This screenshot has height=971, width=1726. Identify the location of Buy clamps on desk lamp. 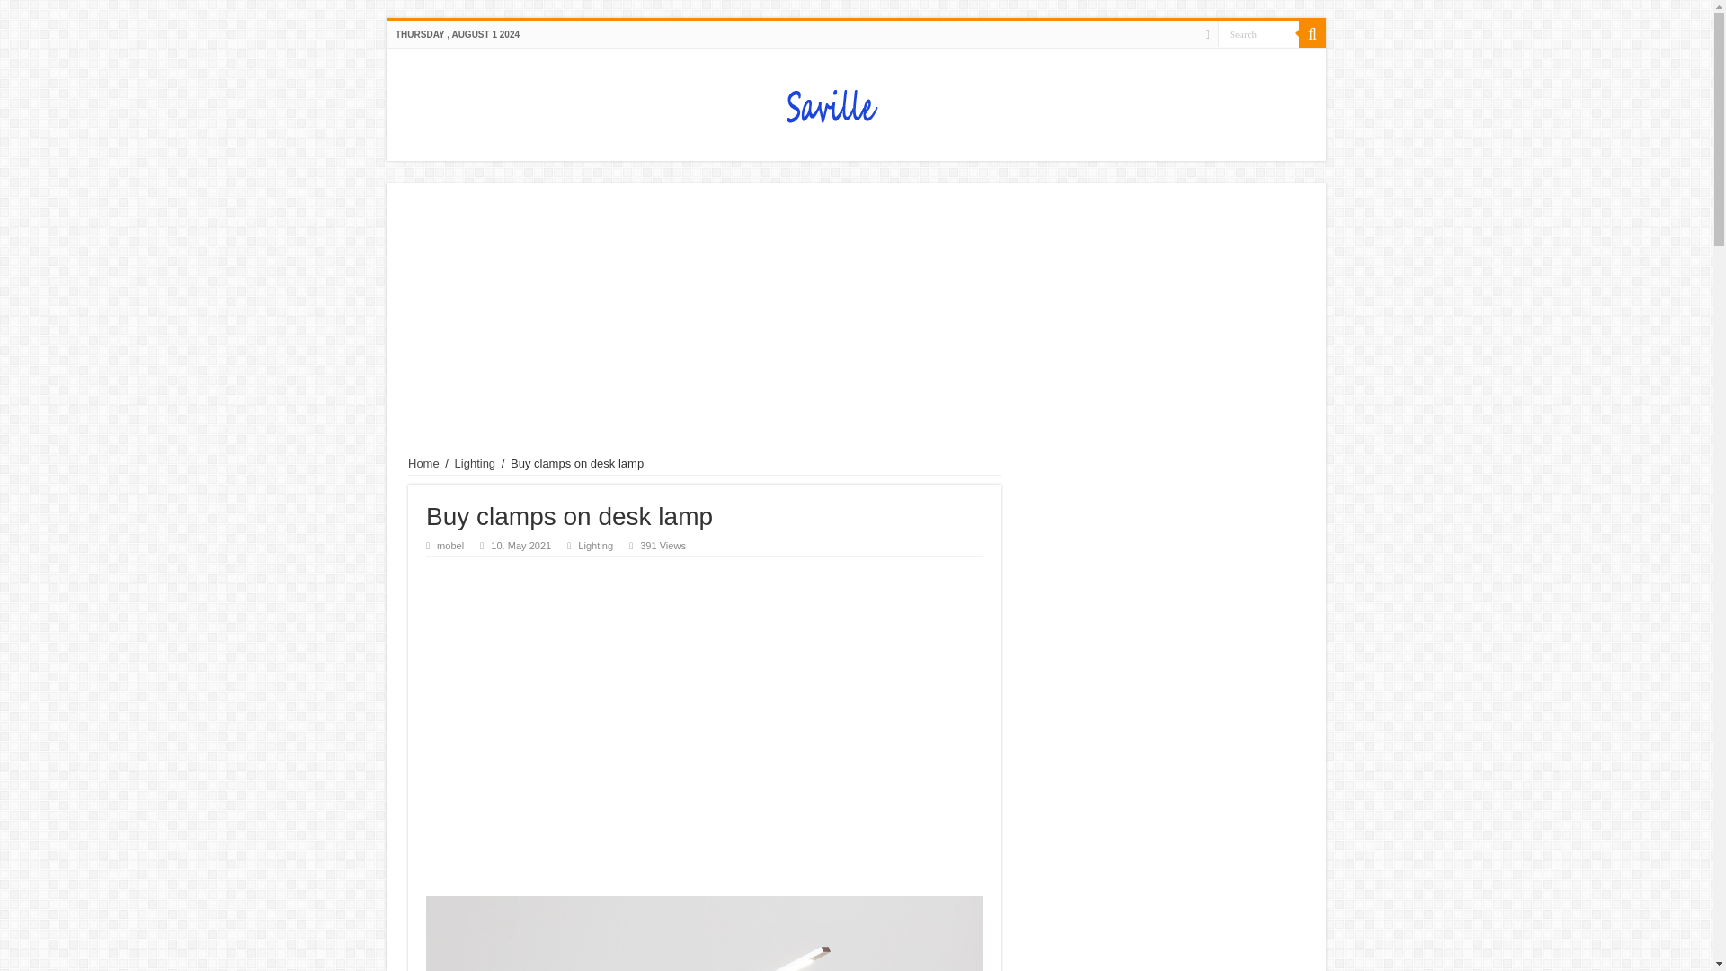
(705, 933).